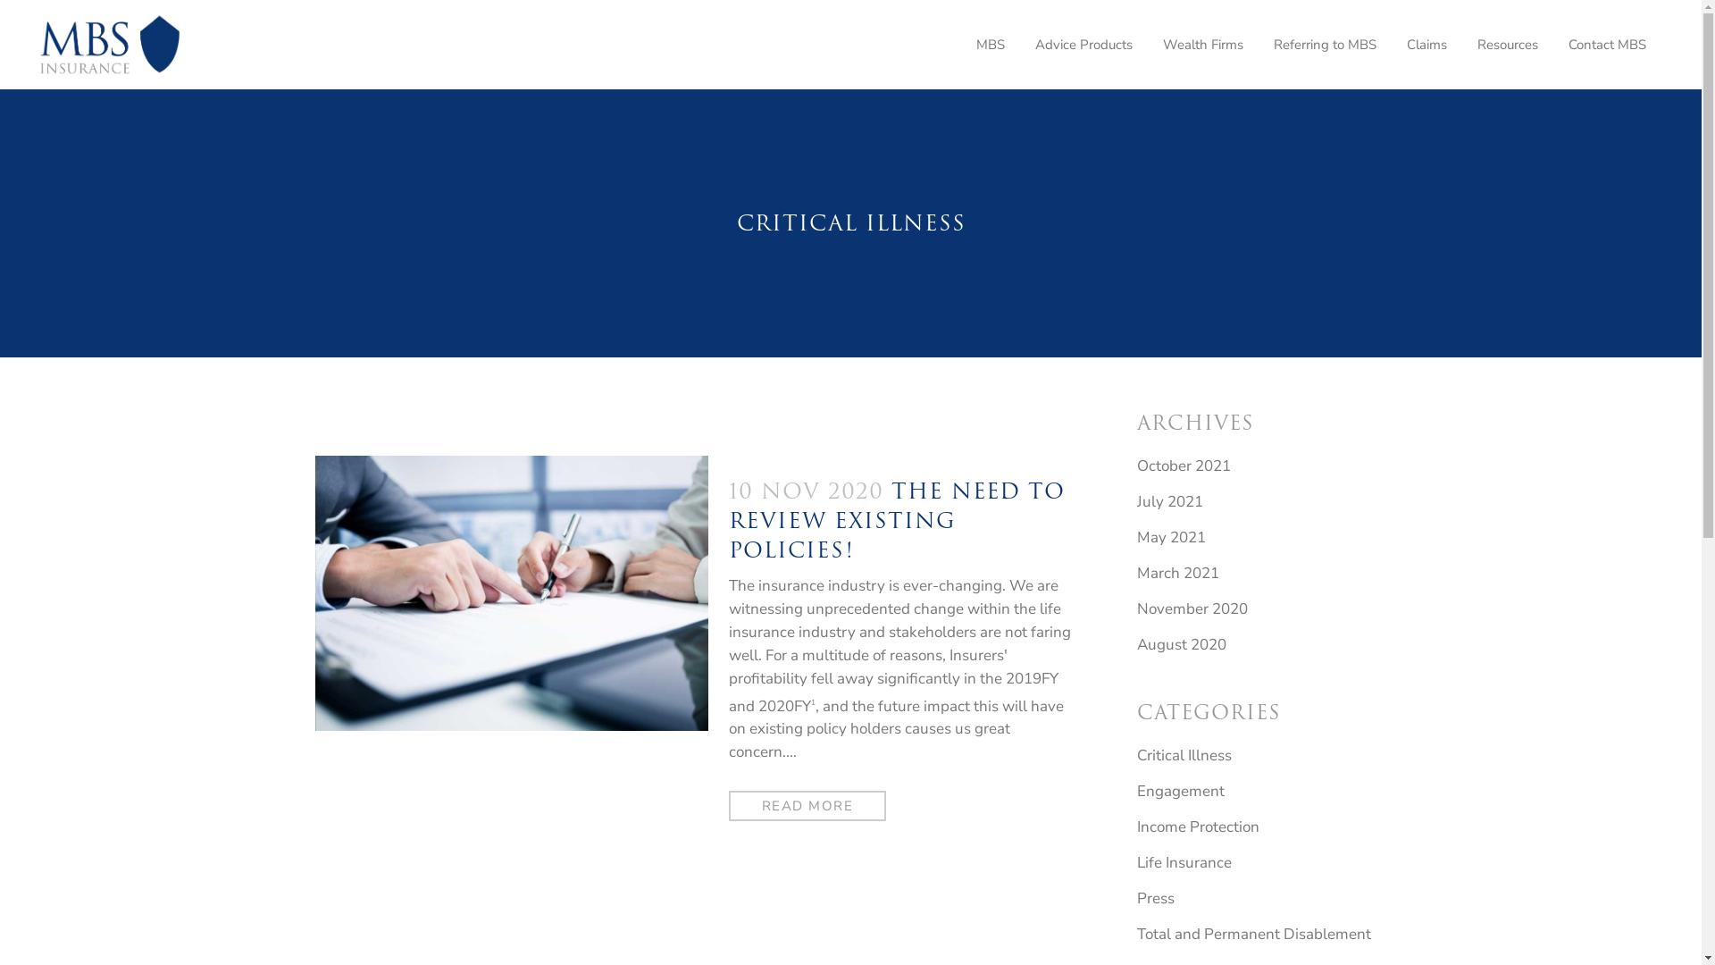 The image size is (1715, 965). Describe the element at coordinates (1203, 45) in the screenshot. I see `Wealth Firms` at that location.